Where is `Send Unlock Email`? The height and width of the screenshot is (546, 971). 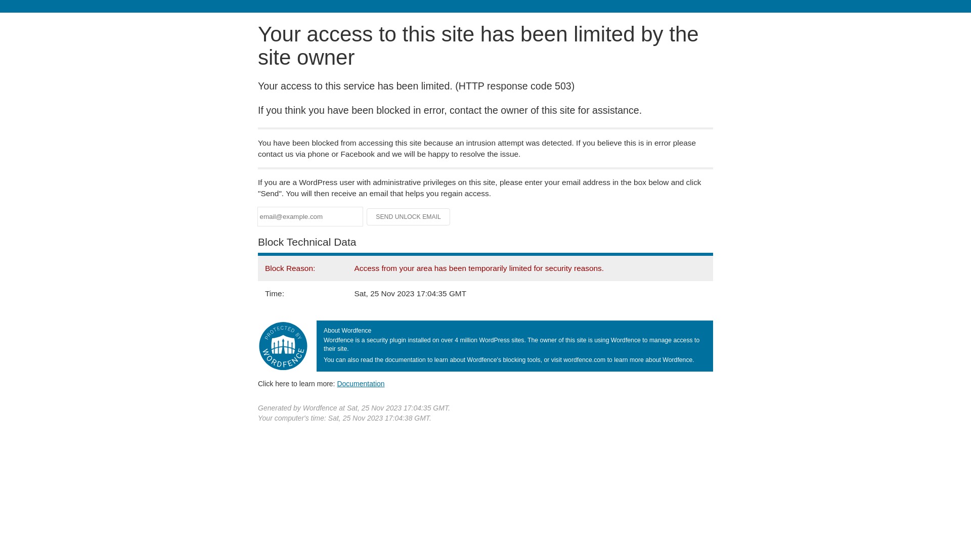
Send Unlock Email is located at coordinates (409, 217).